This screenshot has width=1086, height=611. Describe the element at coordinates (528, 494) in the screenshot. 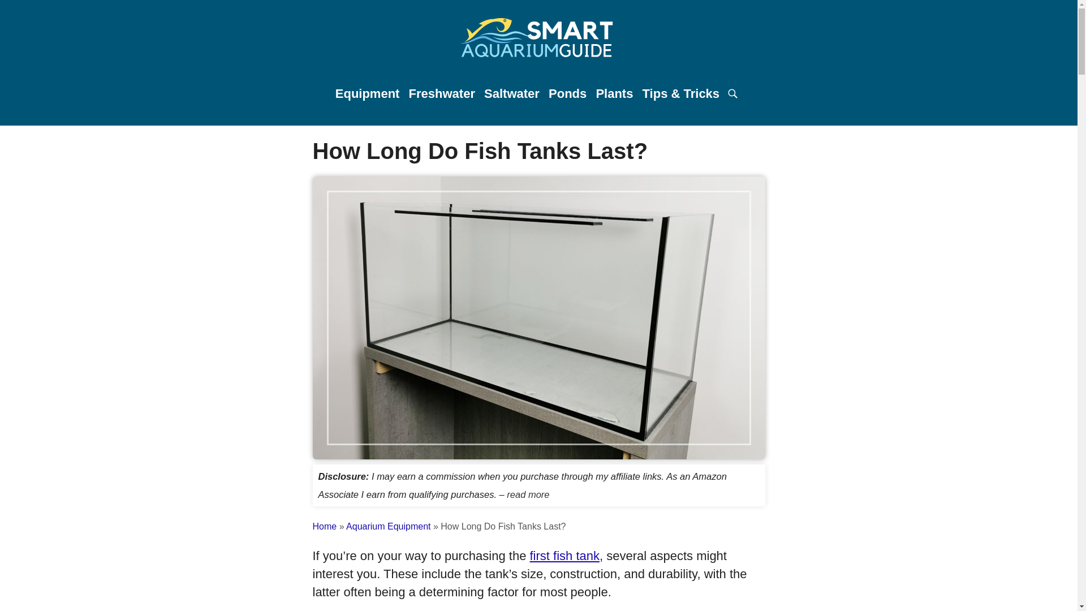

I see `read more` at that location.